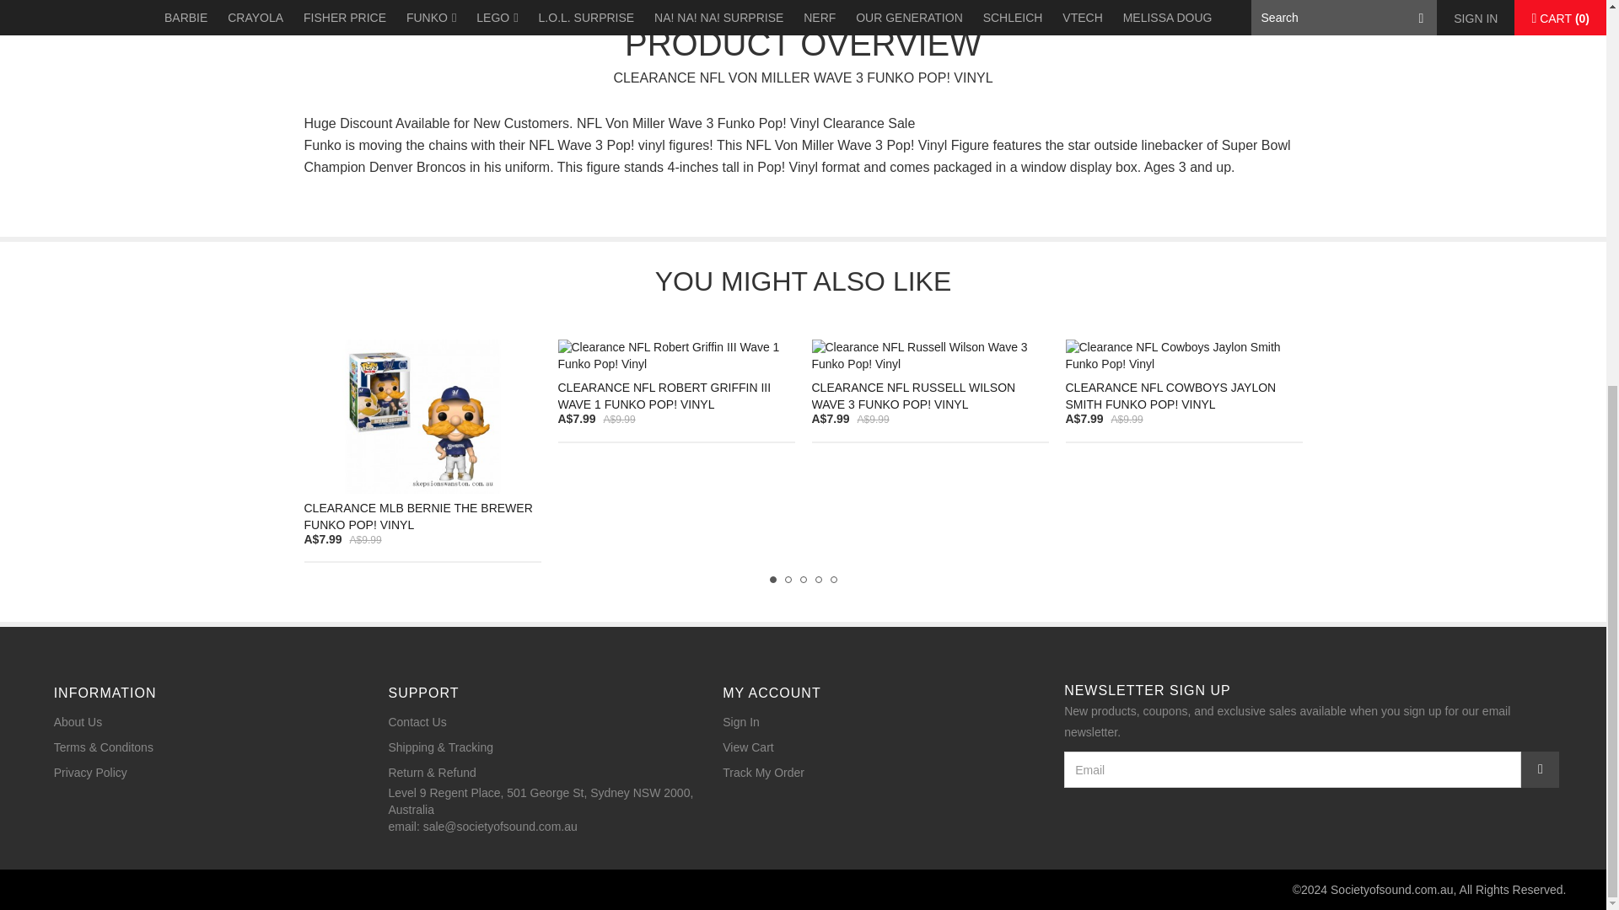 This screenshot has width=1619, height=910. What do you see at coordinates (676, 356) in the screenshot?
I see `Clearance NFL Robert Griffin III Wave 1 Funko Pop! Vinyl` at bounding box center [676, 356].